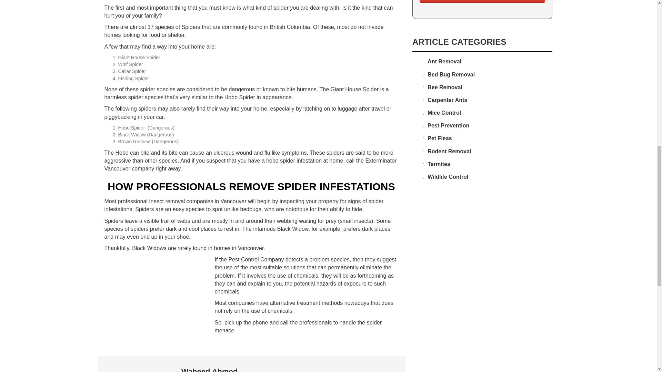  I want to click on SEND MESSAGE, so click(483, 1).